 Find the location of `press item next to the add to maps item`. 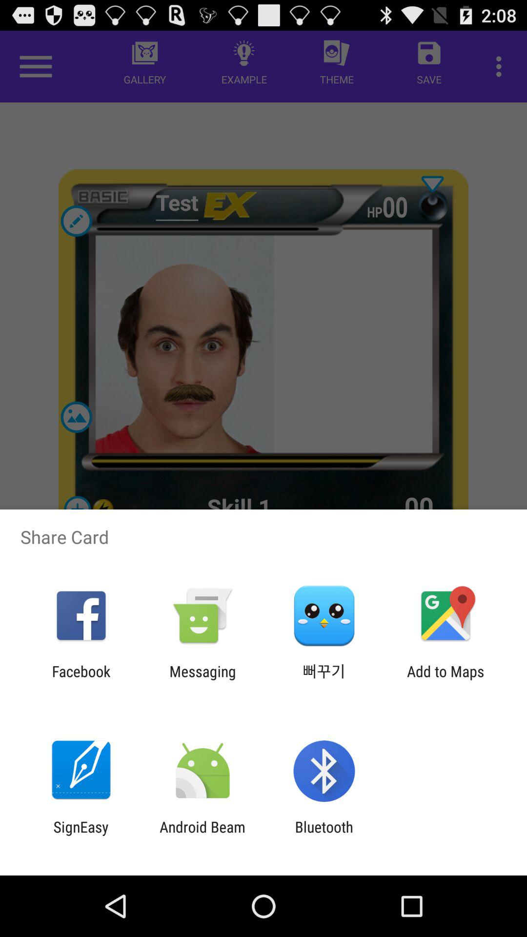

press item next to the add to maps item is located at coordinates (324, 680).